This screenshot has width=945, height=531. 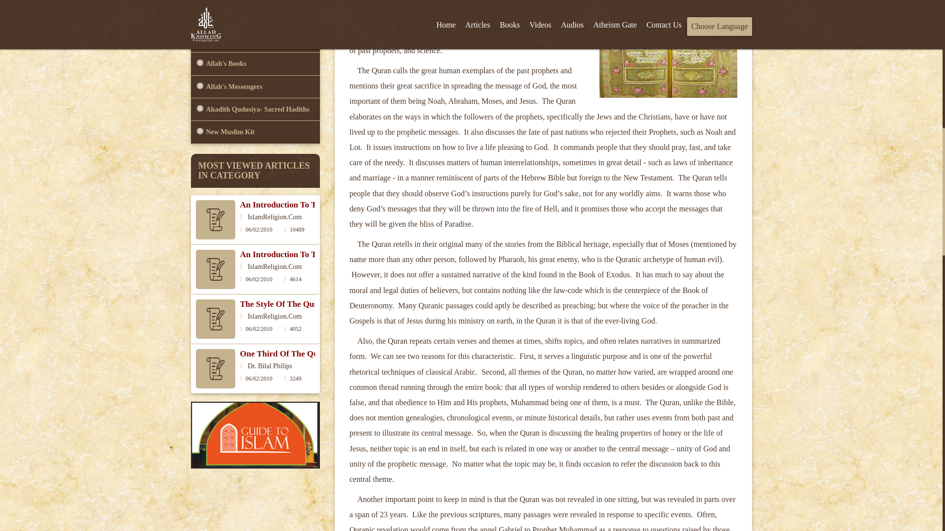 What do you see at coordinates (349, 205) in the screenshot?
I see `An Introduction to the Quran : Organization and Meanings` at bounding box center [349, 205].